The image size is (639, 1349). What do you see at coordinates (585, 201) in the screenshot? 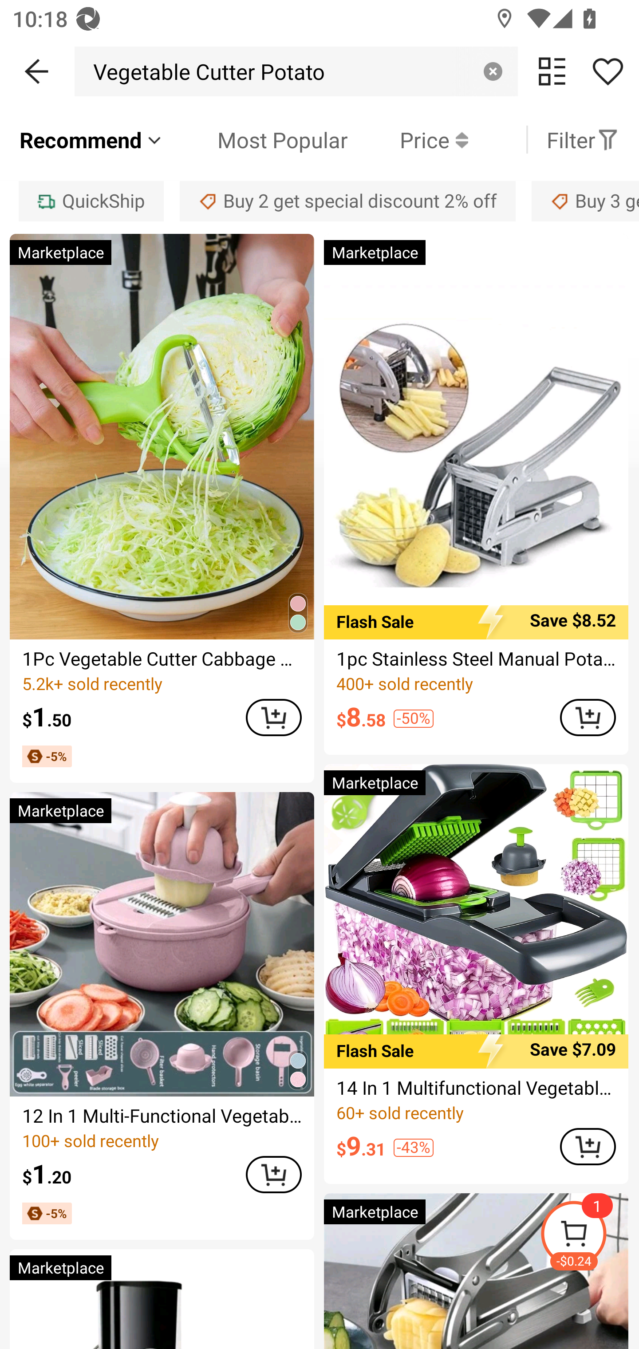
I see `Buy 3 get special discount 1% off` at bounding box center [585, 201].